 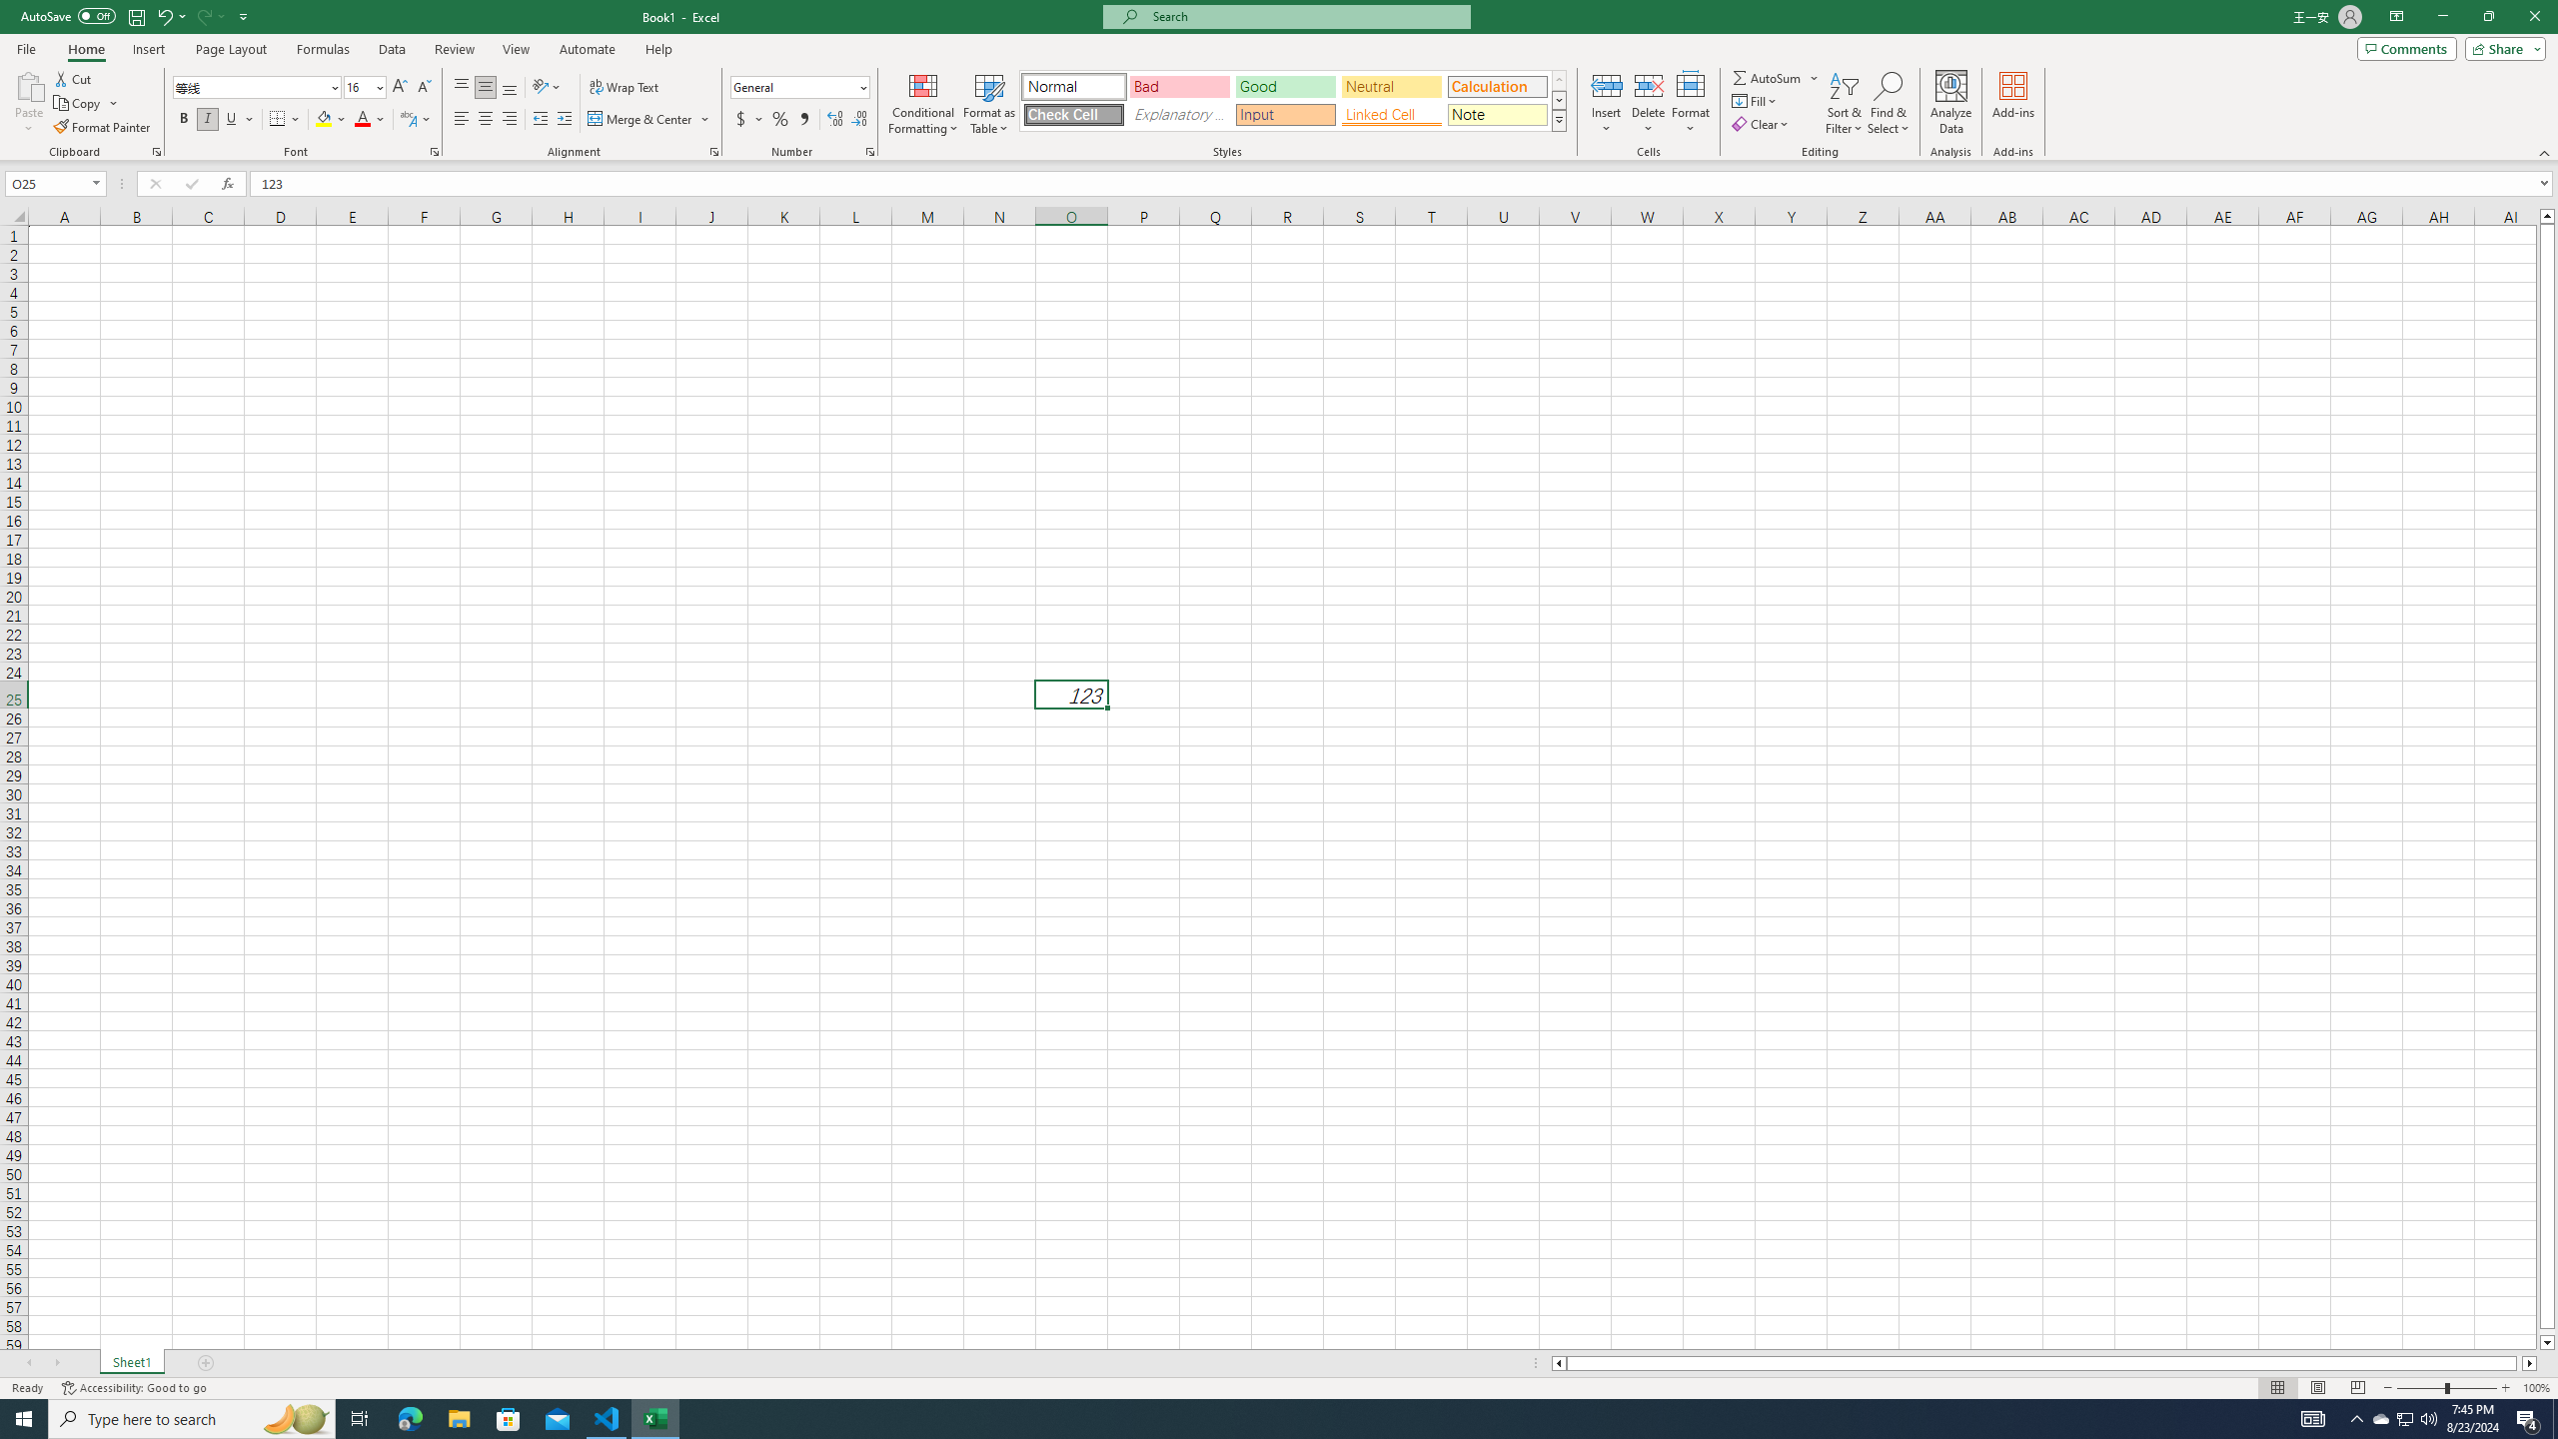 What do you see at coordinates (156, 152) in the screenshot?
I see `Office Clipboard...` at bounding box center [156, 152].